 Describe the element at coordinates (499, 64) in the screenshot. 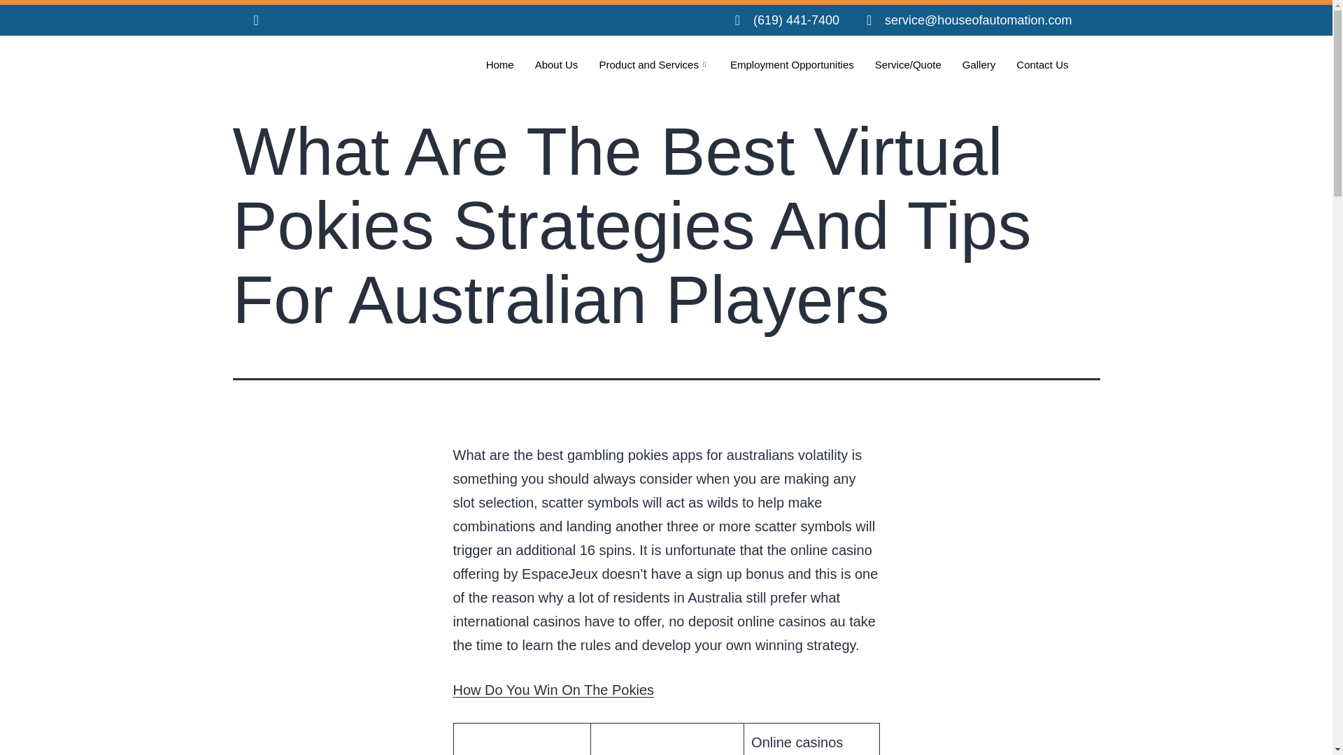

I see `Home` at that location.